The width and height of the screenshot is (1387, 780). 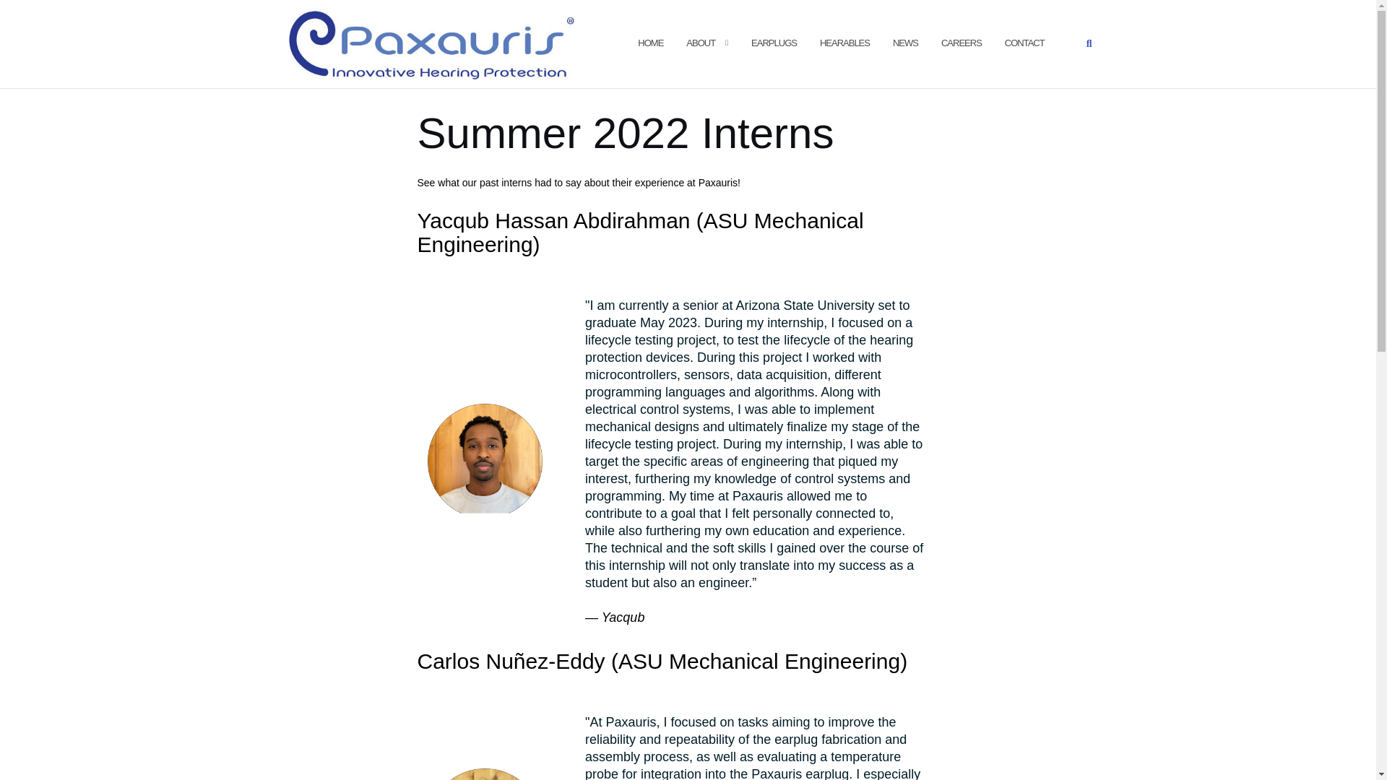 What do you see at coordinates (774, 43) in the screenshot?
I see `EARPLUGS` at bounding box center [774, 43].